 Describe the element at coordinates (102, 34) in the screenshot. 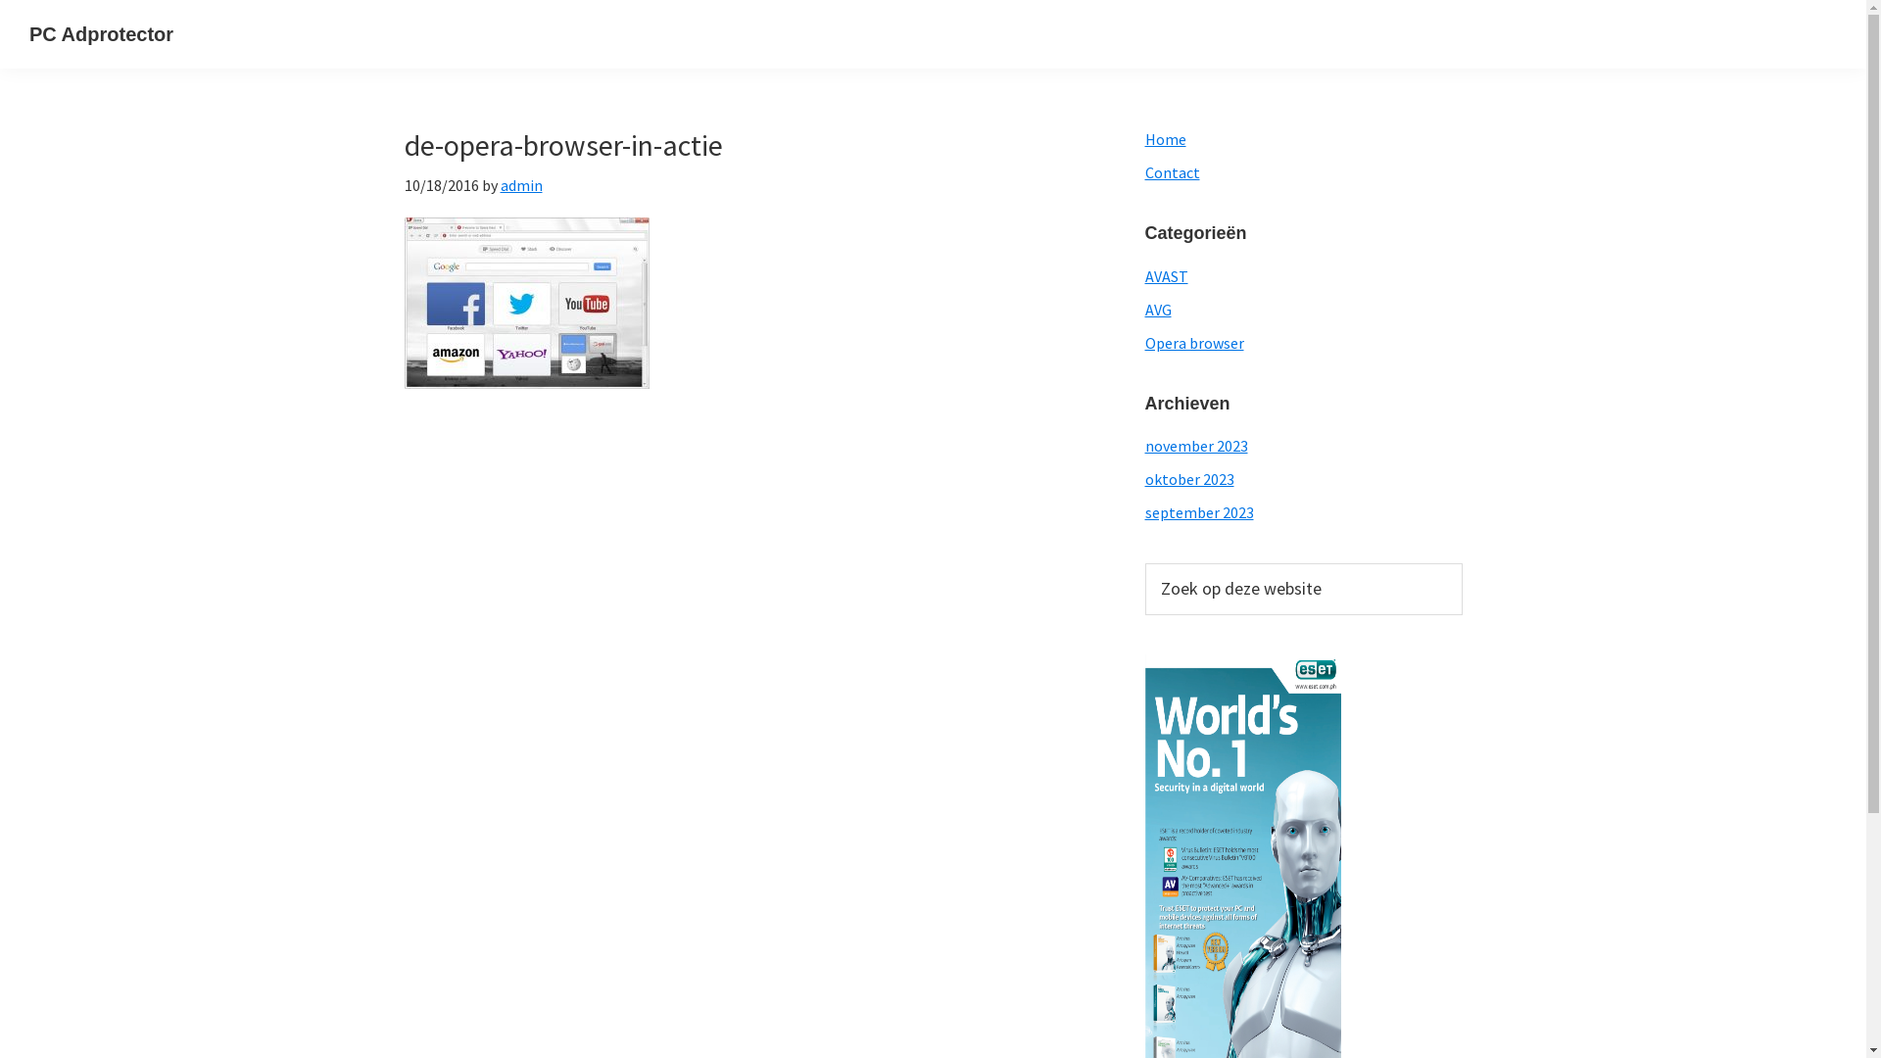

I see `PC Adprotector` at that location.